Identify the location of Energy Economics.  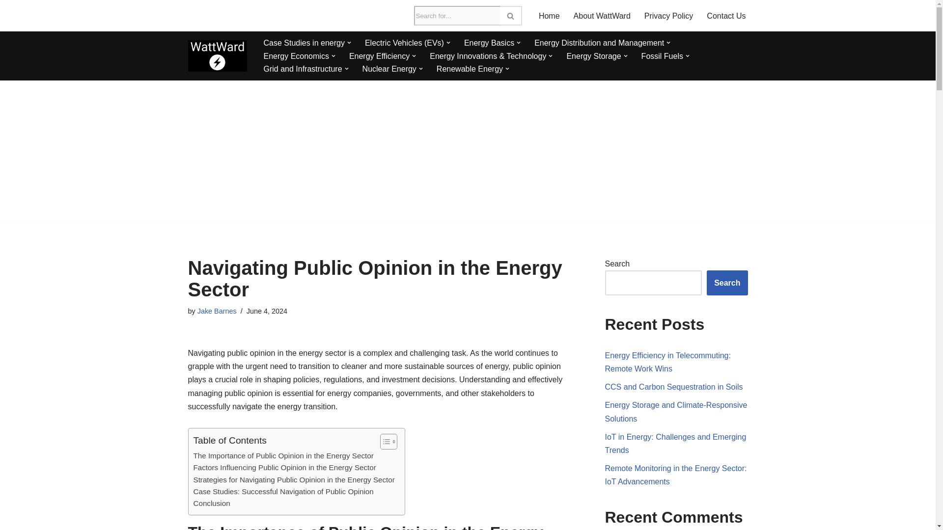
(296, 56).